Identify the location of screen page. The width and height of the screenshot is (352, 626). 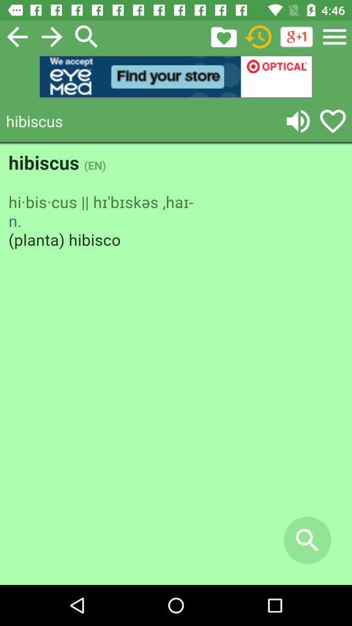
(176, 365).